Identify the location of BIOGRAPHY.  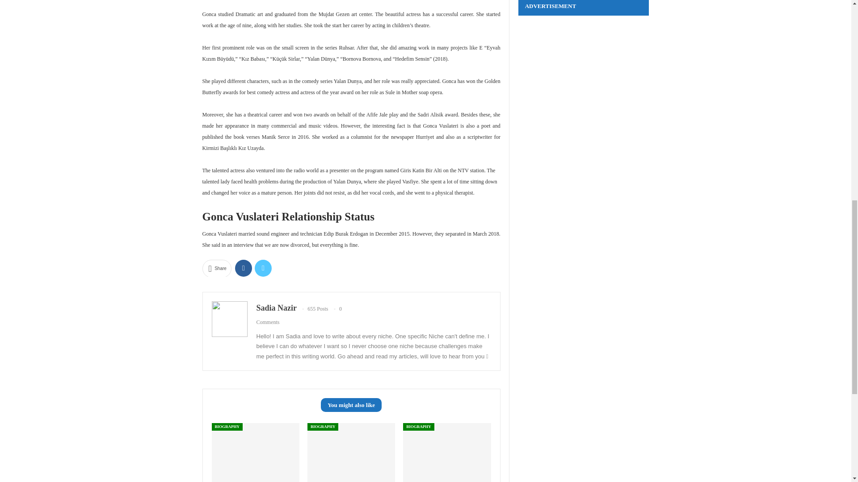
(418, 427).